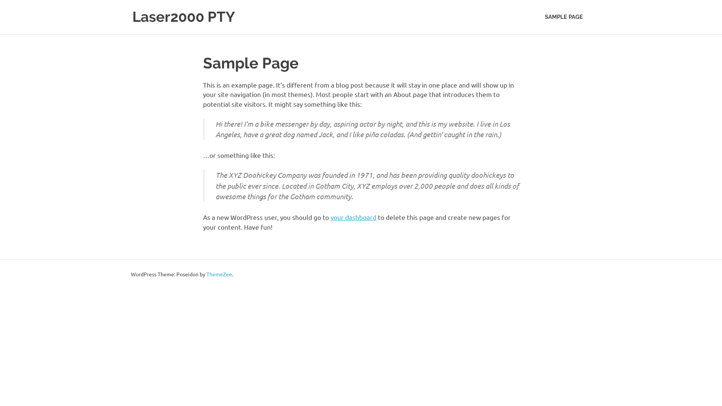 The image size is (722, 406). I want to click on Laser2000 PTY, so click(184, 17).